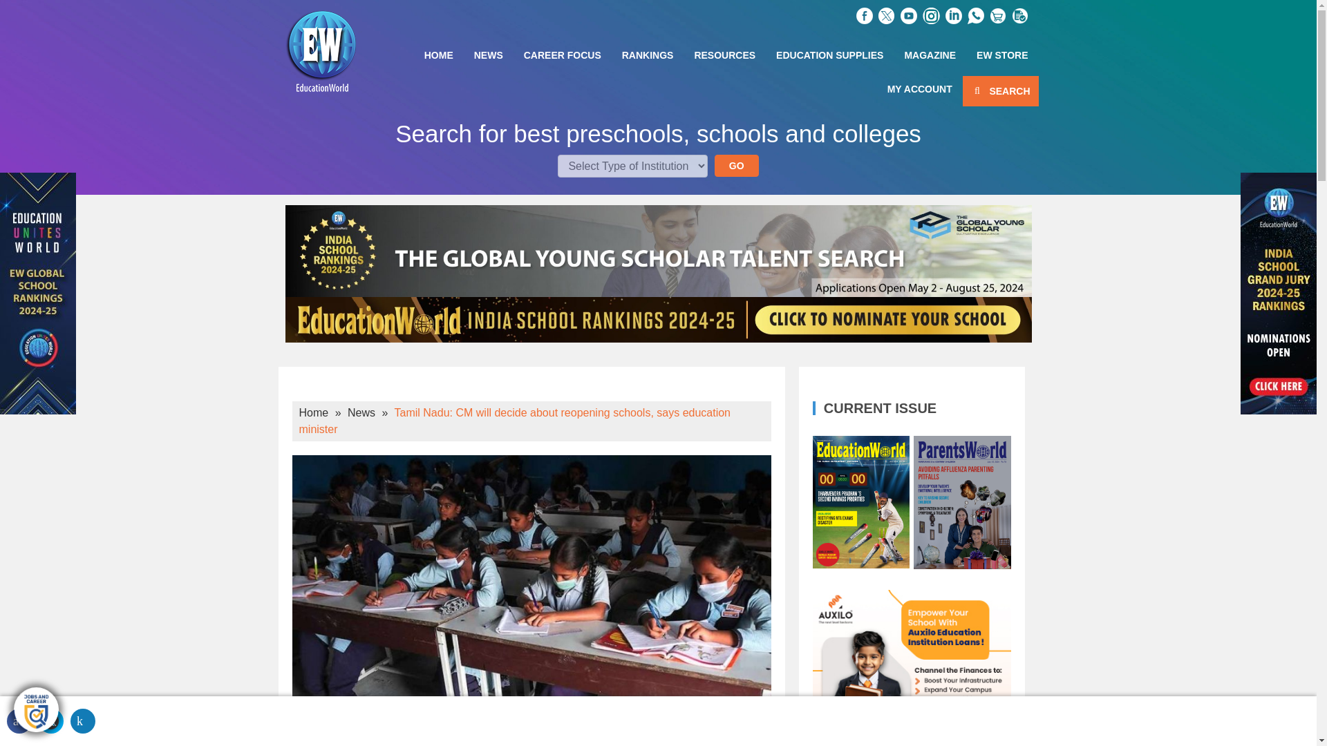  Describe the element at coordinates (488, 55) in the screenshot. I see `NEWS` at that location.